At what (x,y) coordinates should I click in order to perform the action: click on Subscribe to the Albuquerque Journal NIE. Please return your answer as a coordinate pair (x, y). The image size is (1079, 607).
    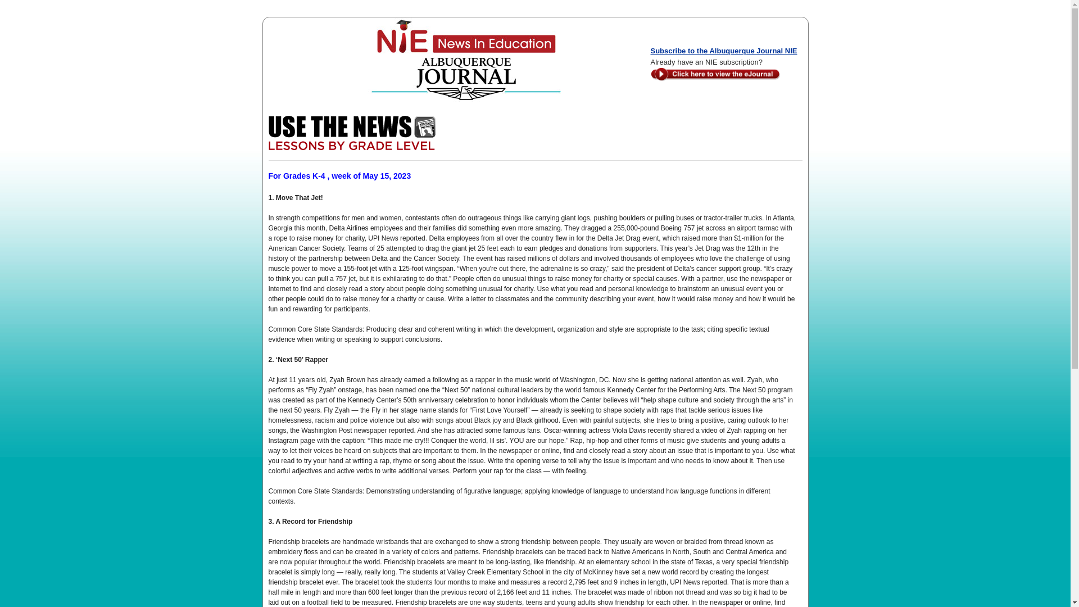
    Looking at the image, I should click on (724, 51).